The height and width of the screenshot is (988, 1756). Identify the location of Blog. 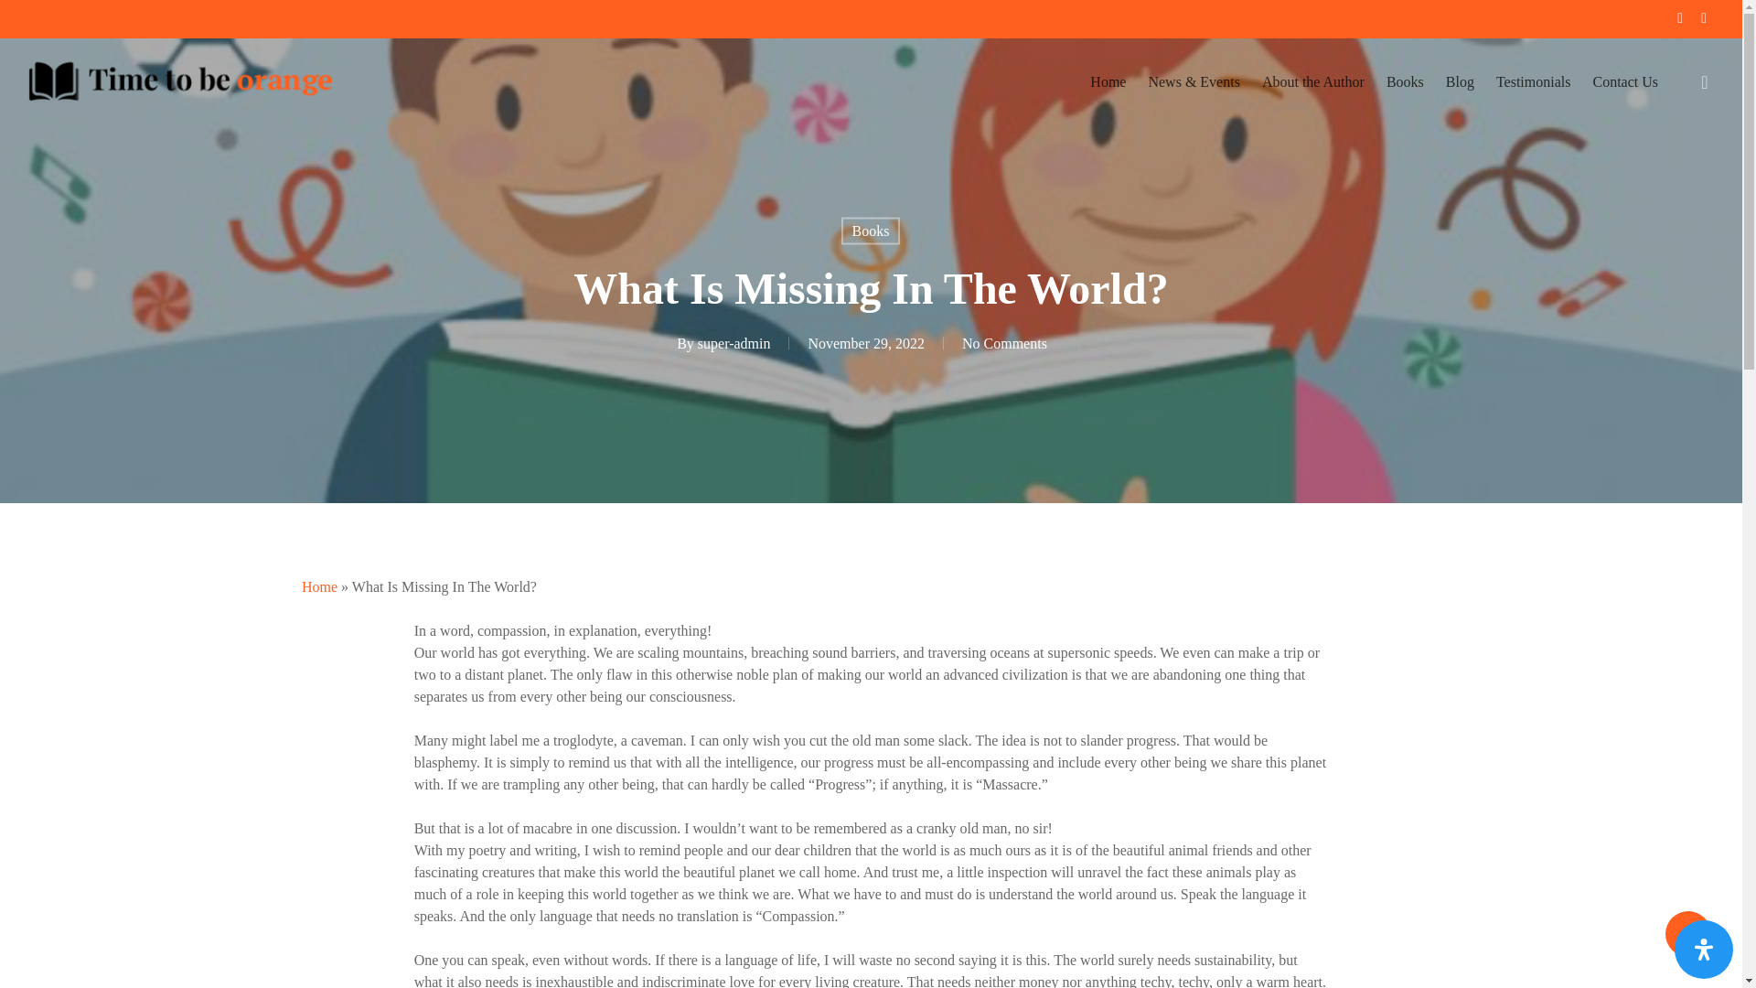
(1460, 81).